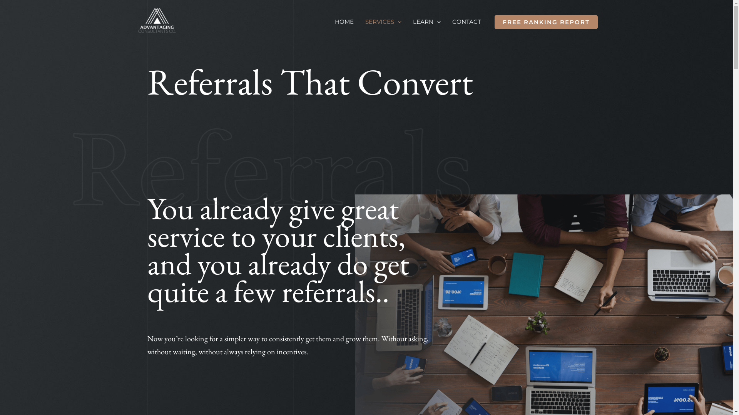 This screenshot has width=739, height=415. What do you see at coordinates (344, 22) in the screenshot?
I see `HOME` at bounding box center [344, 22].